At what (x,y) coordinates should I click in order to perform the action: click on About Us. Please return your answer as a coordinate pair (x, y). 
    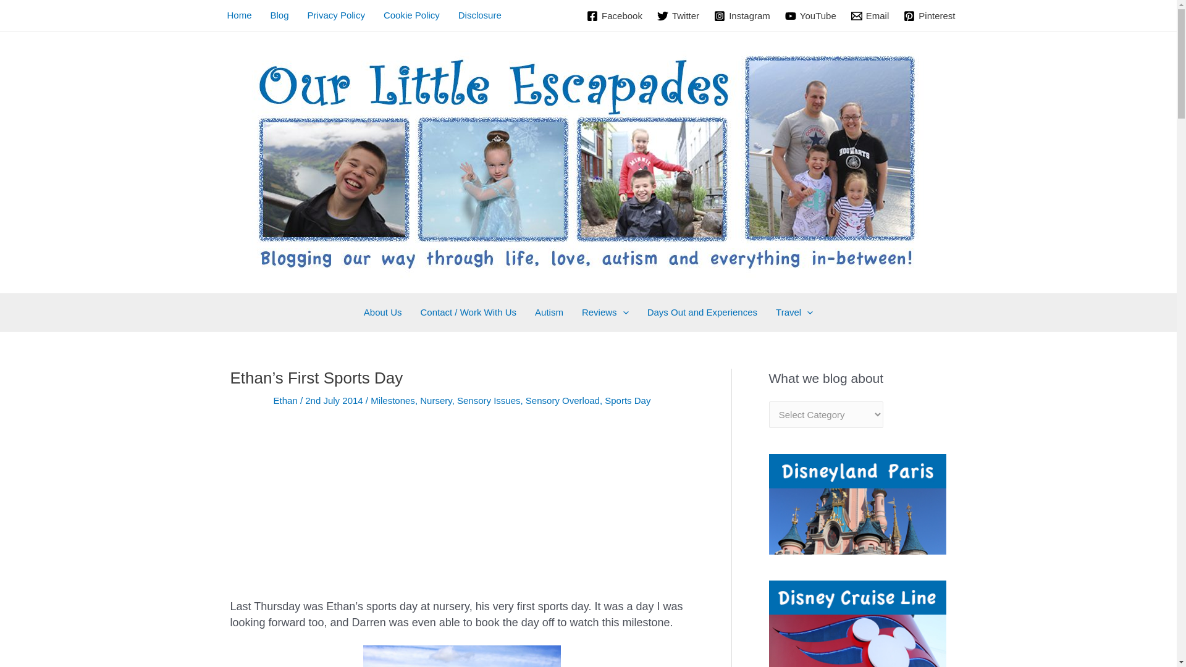
    Looking at the image, I should click on (383, 313).